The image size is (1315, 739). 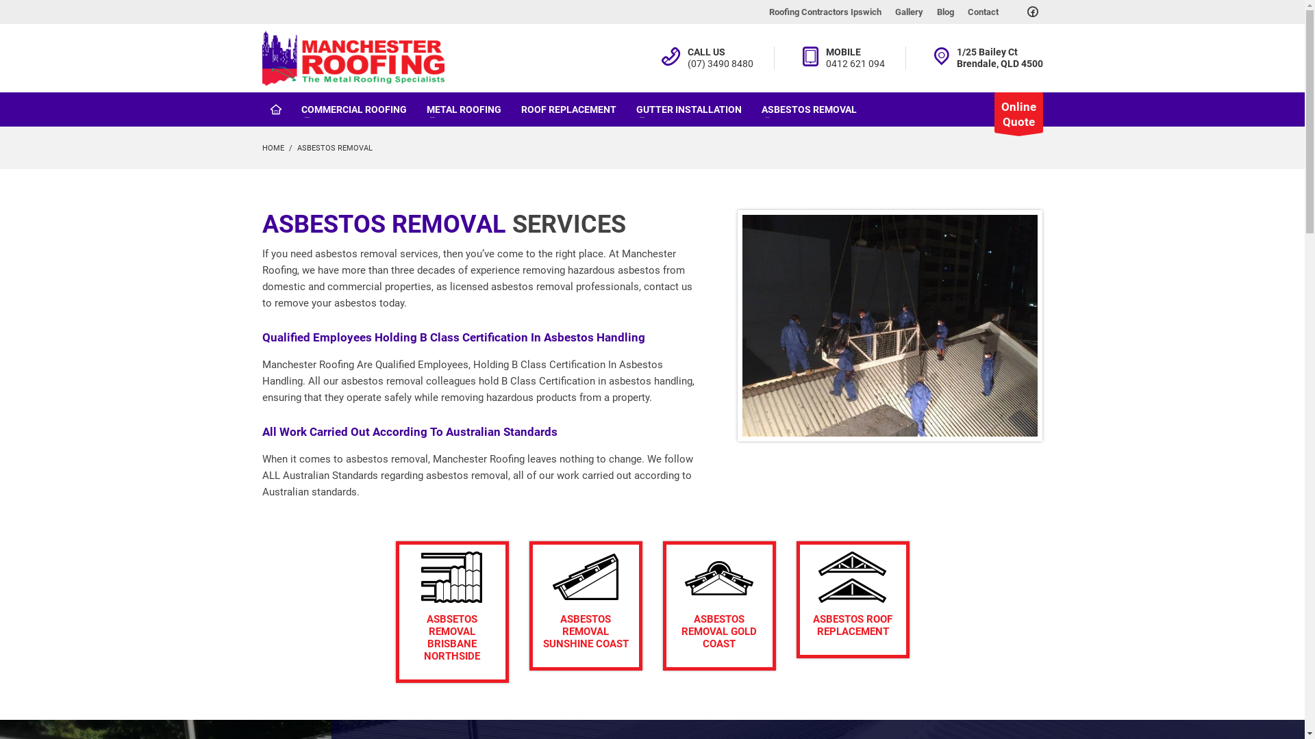 I want to click on Asbestos Removal Sunshine Coast, so click(x=586, y=578).